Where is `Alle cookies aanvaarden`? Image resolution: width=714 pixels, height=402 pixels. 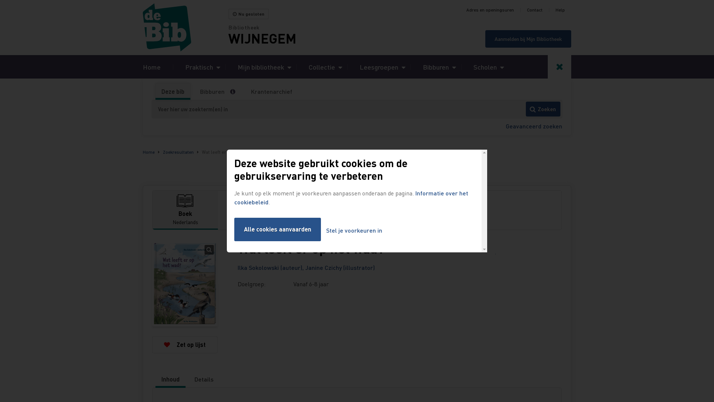 Alle cookies aanvaarden is located at coordinates (277, 229).